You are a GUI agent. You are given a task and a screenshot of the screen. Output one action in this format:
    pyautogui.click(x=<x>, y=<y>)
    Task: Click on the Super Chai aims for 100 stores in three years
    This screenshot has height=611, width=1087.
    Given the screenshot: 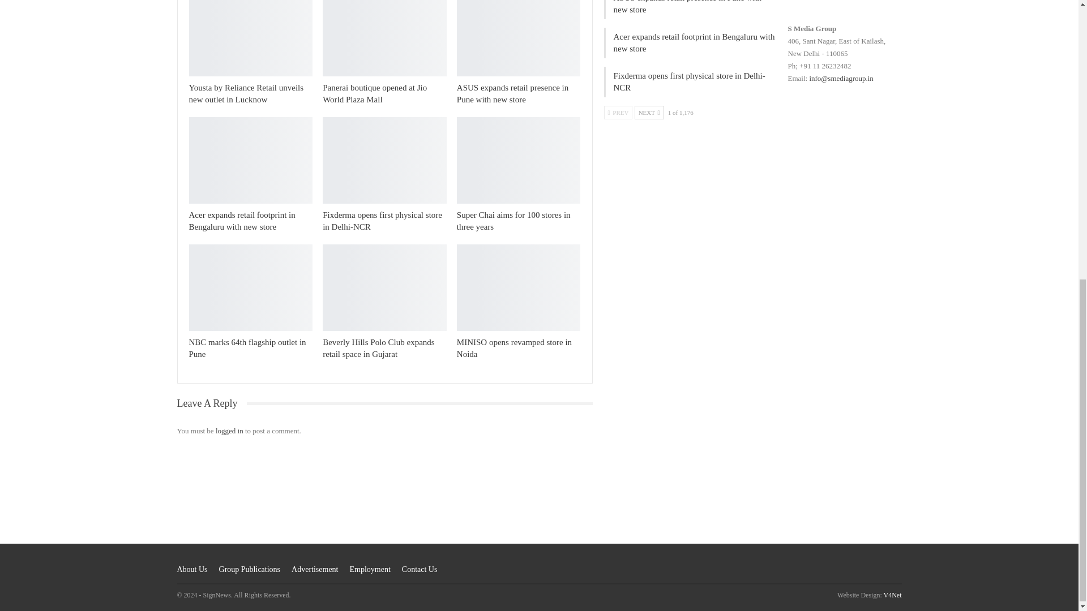 What is the action you would take?
    pyautogui.click(x=519, y=160)
    